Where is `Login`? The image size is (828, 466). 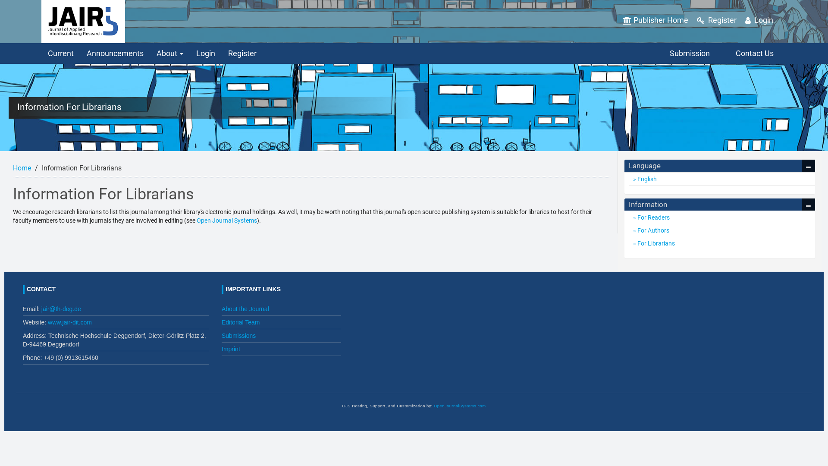 Login is located at coordinates (759, 20).